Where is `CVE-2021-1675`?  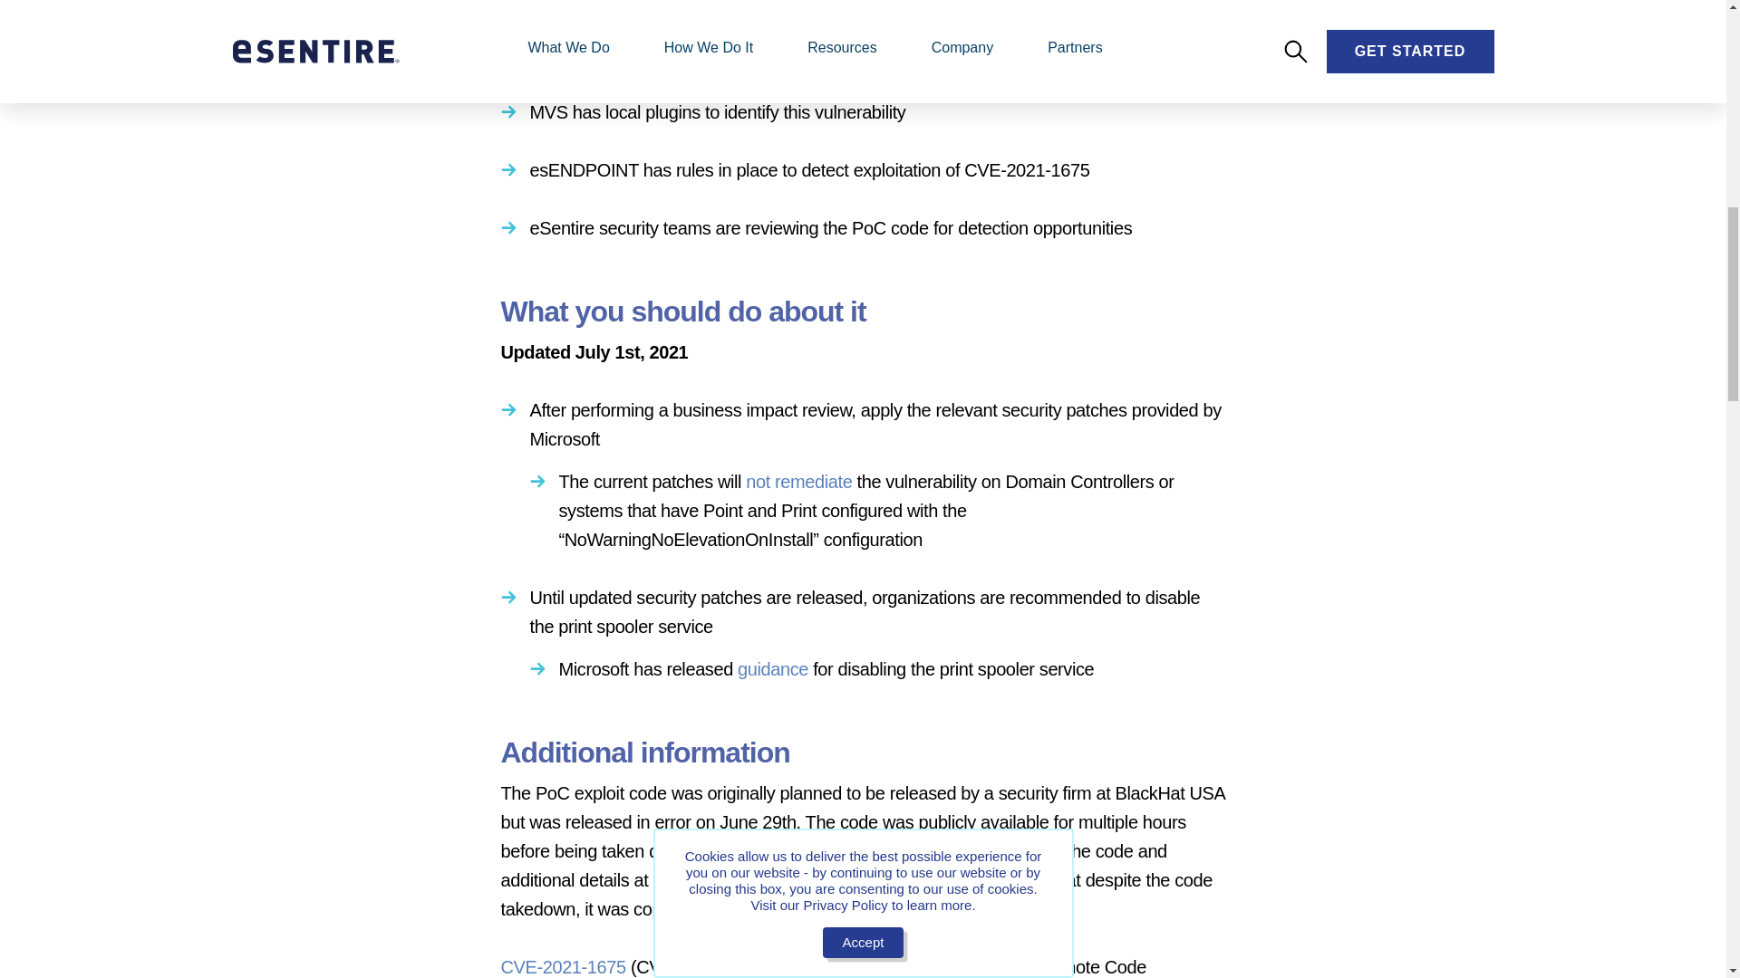
CVE-2021-1675 is located at coordinates (562, 967).